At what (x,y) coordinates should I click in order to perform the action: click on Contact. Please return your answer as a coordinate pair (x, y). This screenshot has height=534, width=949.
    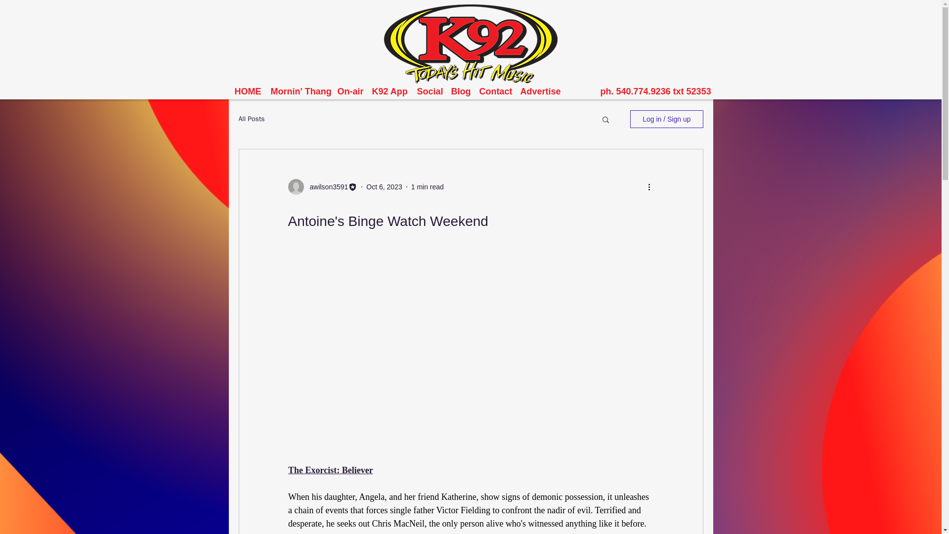
    Looking at the image, I should click on (495, 90).